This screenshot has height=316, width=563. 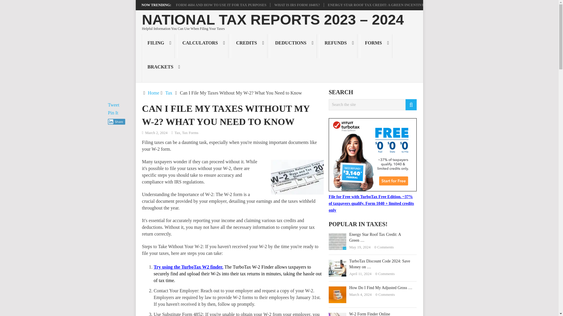 I want to click on What is IRS Tax Form 4684 and How to Use It for Tax Purposes, so click(x=206, y=5).